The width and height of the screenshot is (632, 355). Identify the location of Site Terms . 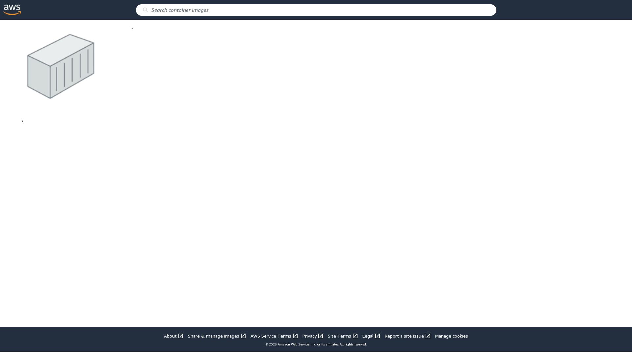
(340, 336).